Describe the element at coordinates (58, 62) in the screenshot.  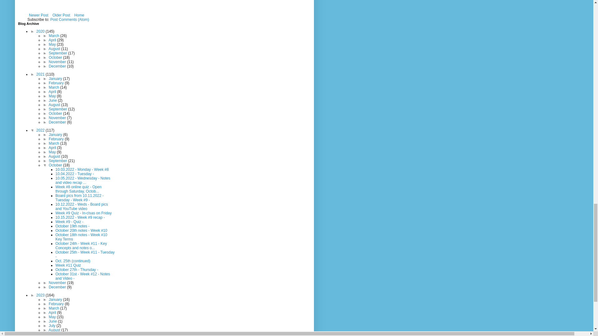
I see `November` at that location.